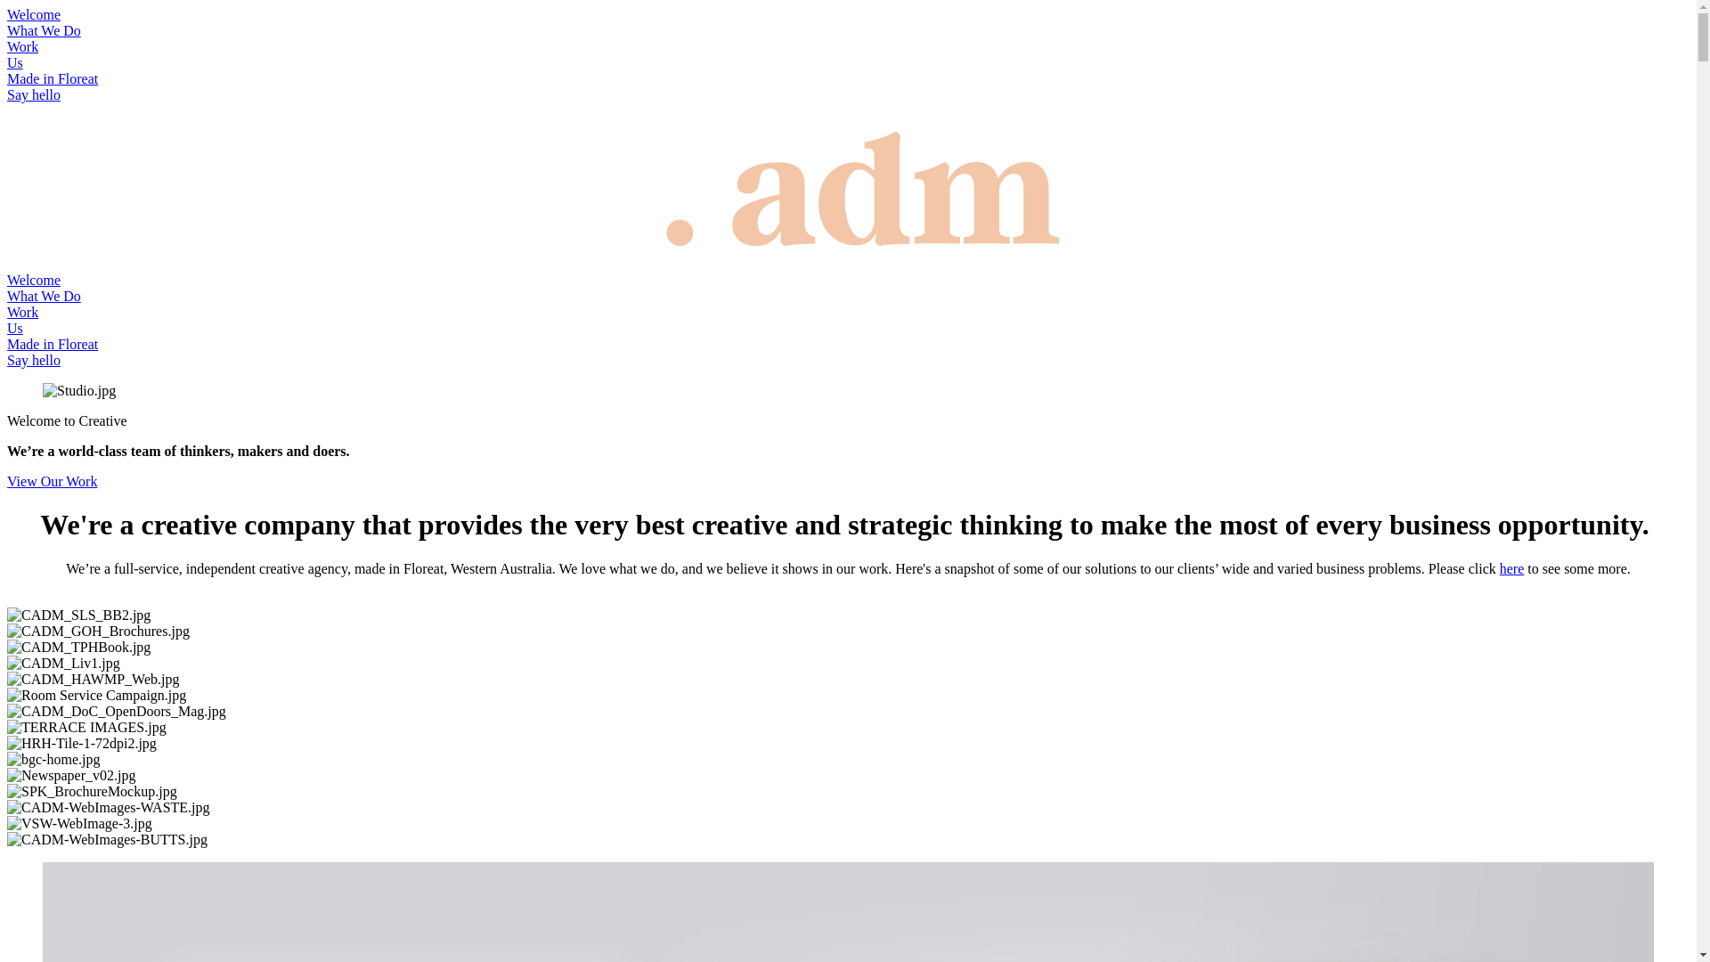  What do you see at coordinates (15, 62) in the screenshot?
I see `Us` at bounding box center [15, 62].